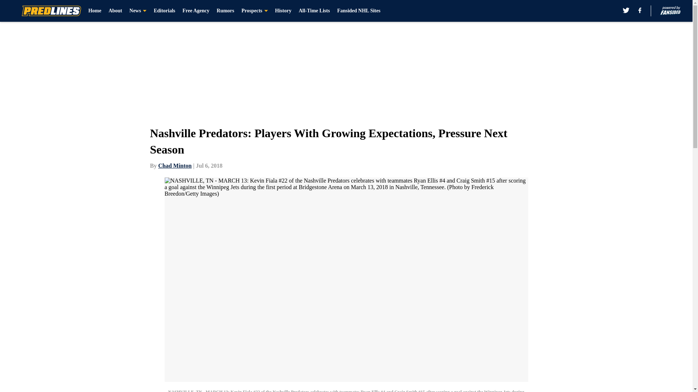 This screenshot has height=392, width=698. Describe the element at coordinates (314, 11) in the screenshot. I see `All-Time Lists` at that location.